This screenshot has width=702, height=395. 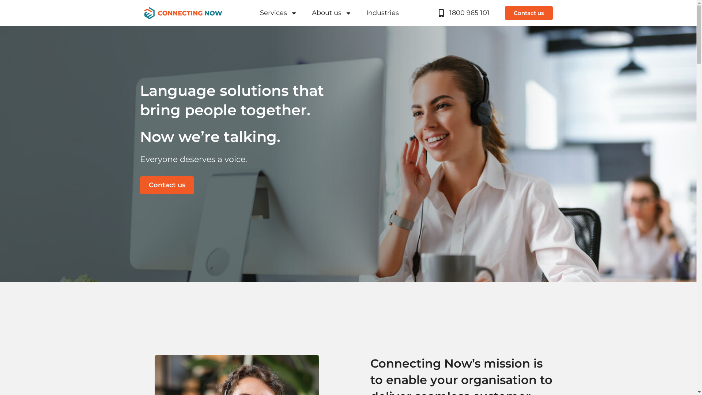 What do you see at coordinates (529, 13) in the screenshot?
I see `Contact us` at bounding box center [529, 13].